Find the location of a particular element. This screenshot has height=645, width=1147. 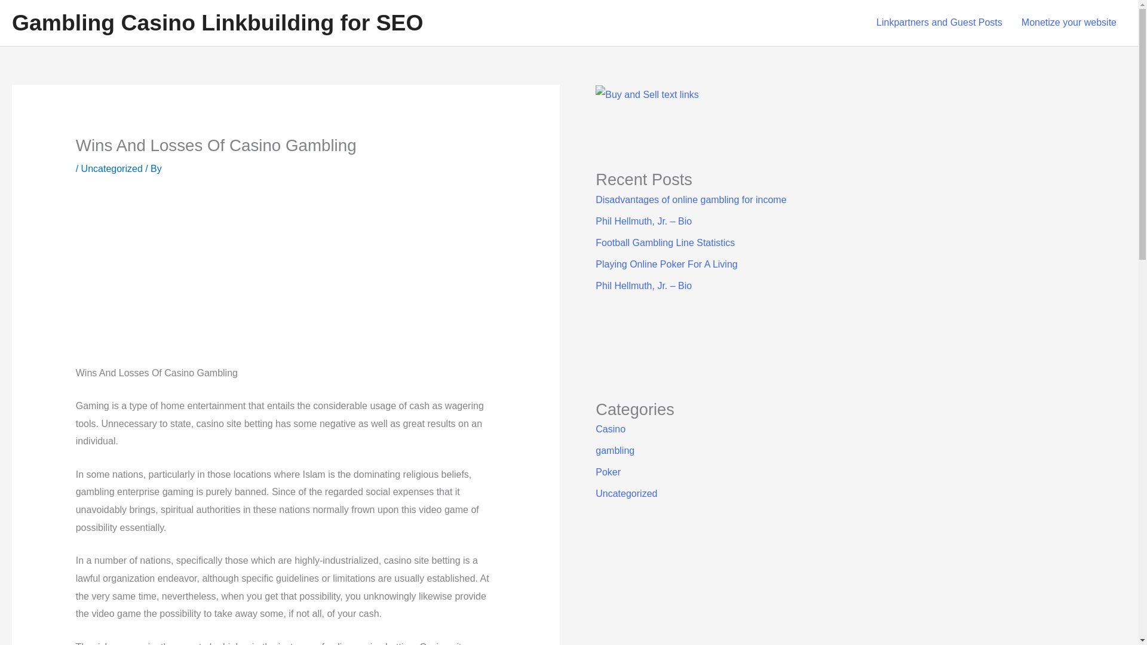

Uncategorized is located at coordinates (112, 168).